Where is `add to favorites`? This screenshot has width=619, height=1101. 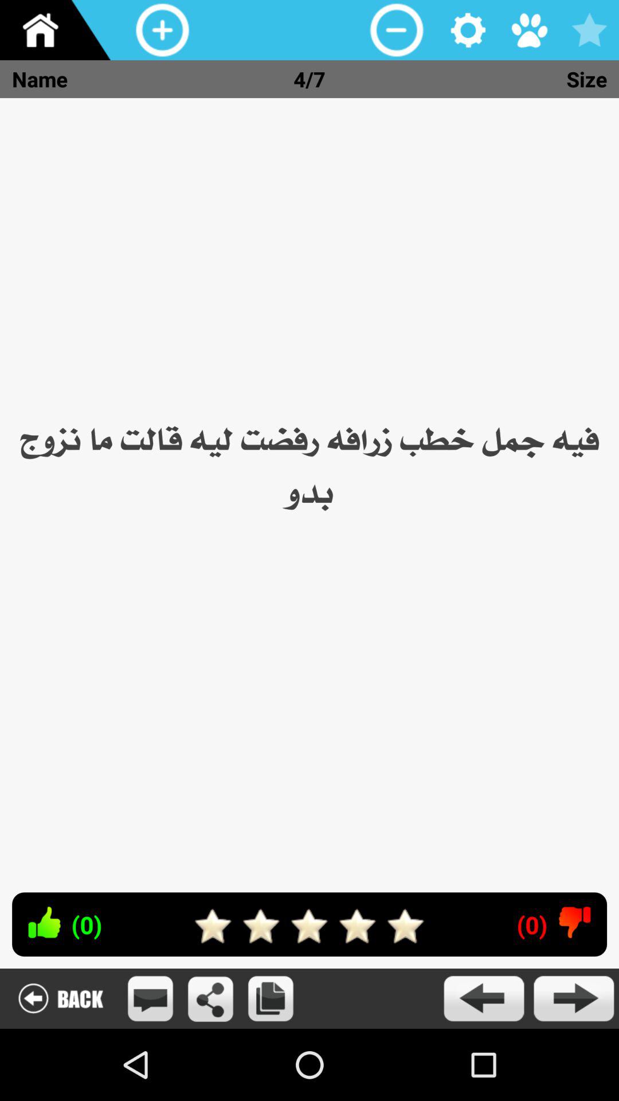 add to favorites is located at coordinates (589, 30).